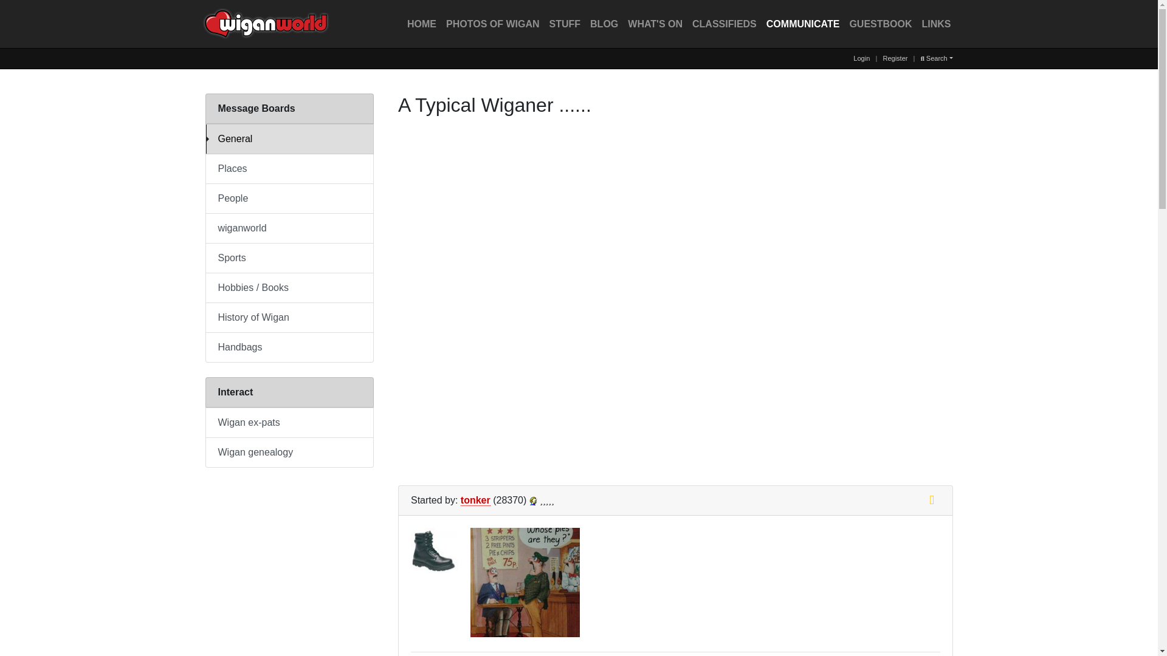  Describe the element at coordinates (289, 138) in the screenshot. I see `General` at that location.